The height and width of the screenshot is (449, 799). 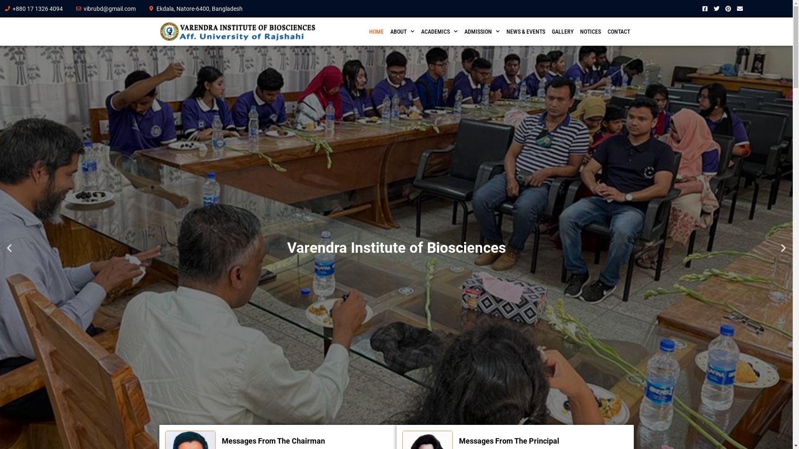 What do you see at coordinates (439, 32) in the screenshot?
I see `ACADEMICS` at bounding box center [439, 32].